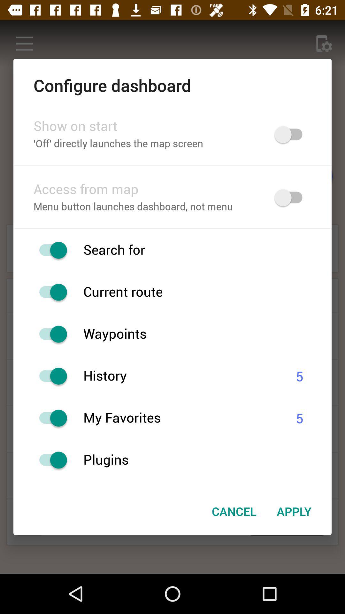  What do you see at coordinates (207, 334) in the screenshot?
I see `open the icon above the history icon` at bounding box center [207, 334].